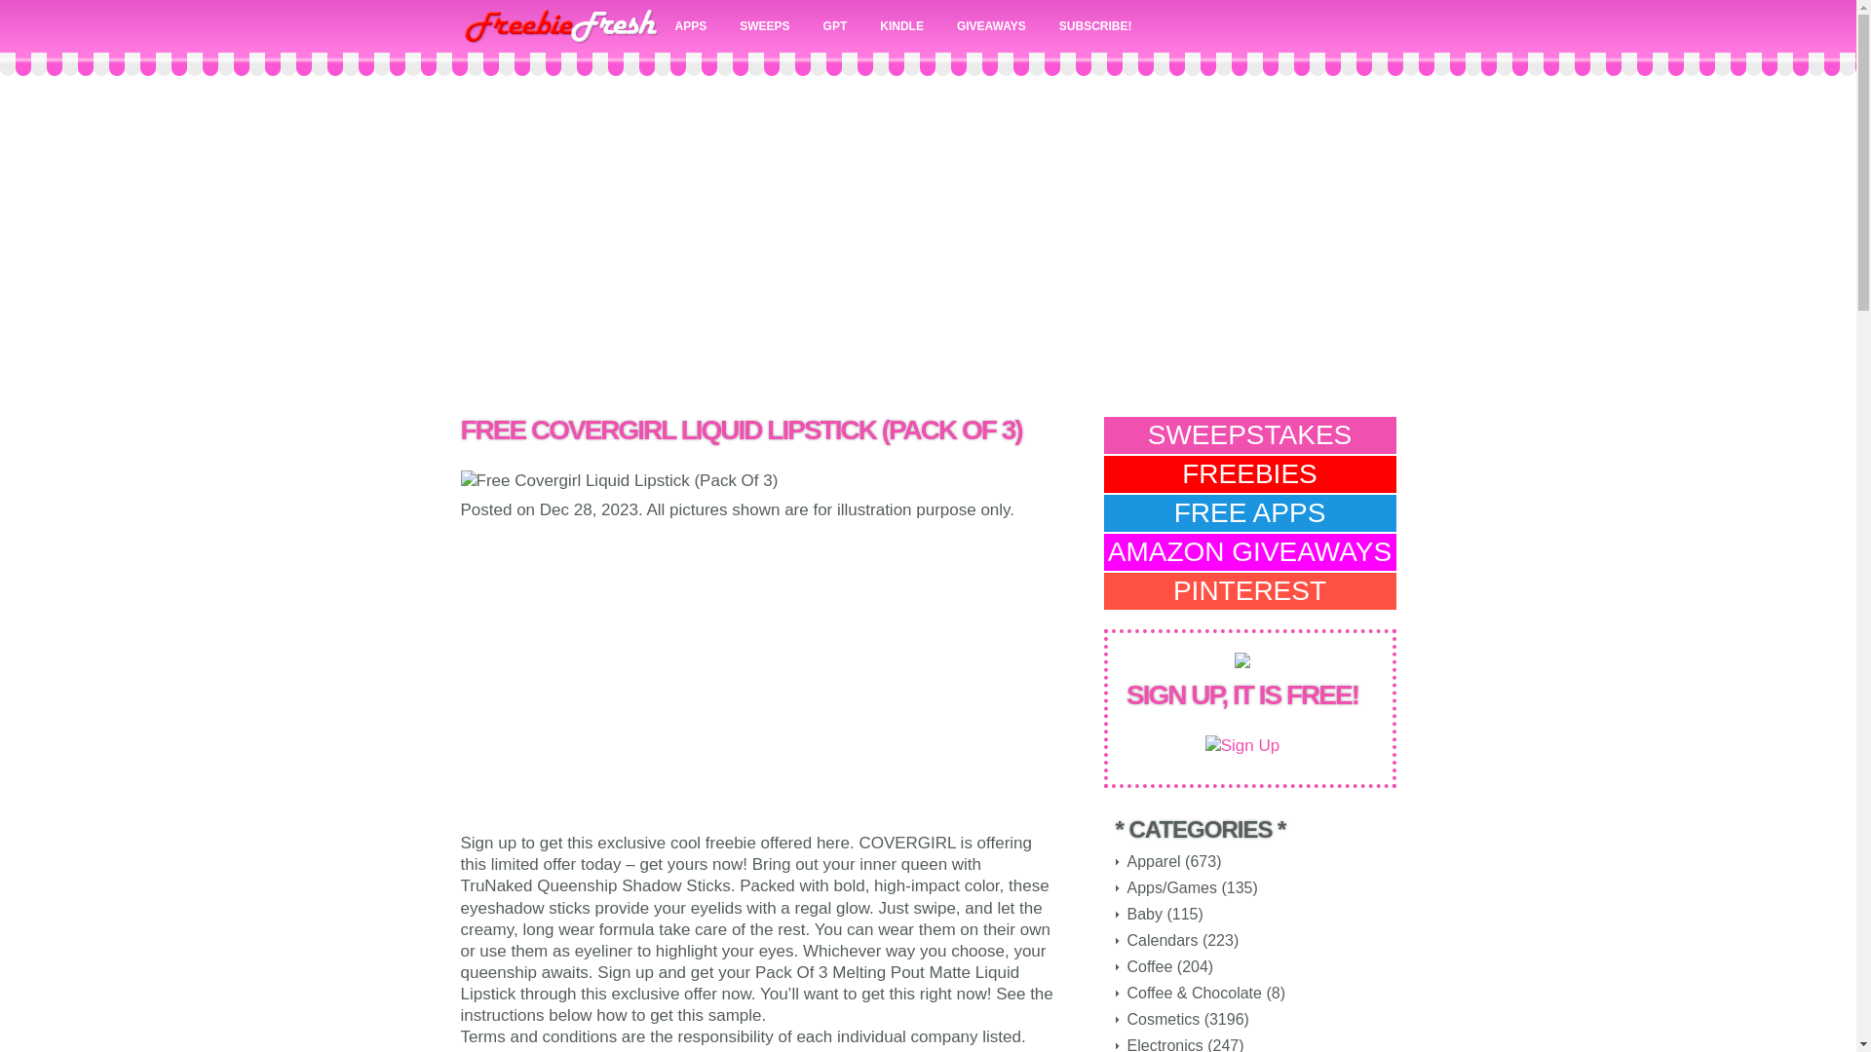 The height and width of the screenshot is (1052, 1871). What do you see at coordinates (1095, 25) in the screenshot?
I see `SUBSCRIBE!` at bounding box center [1095, 25].